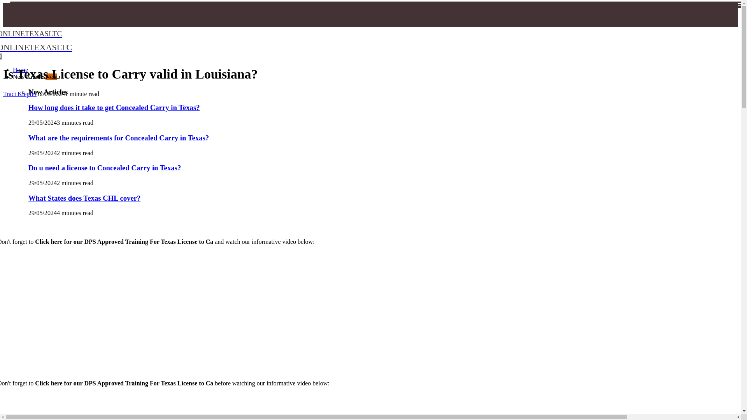 The image size is (747, 420). Describe the element at coordinates (84, 198) in the screenshot. I see `What States does Texas CHL cover?` at that location.